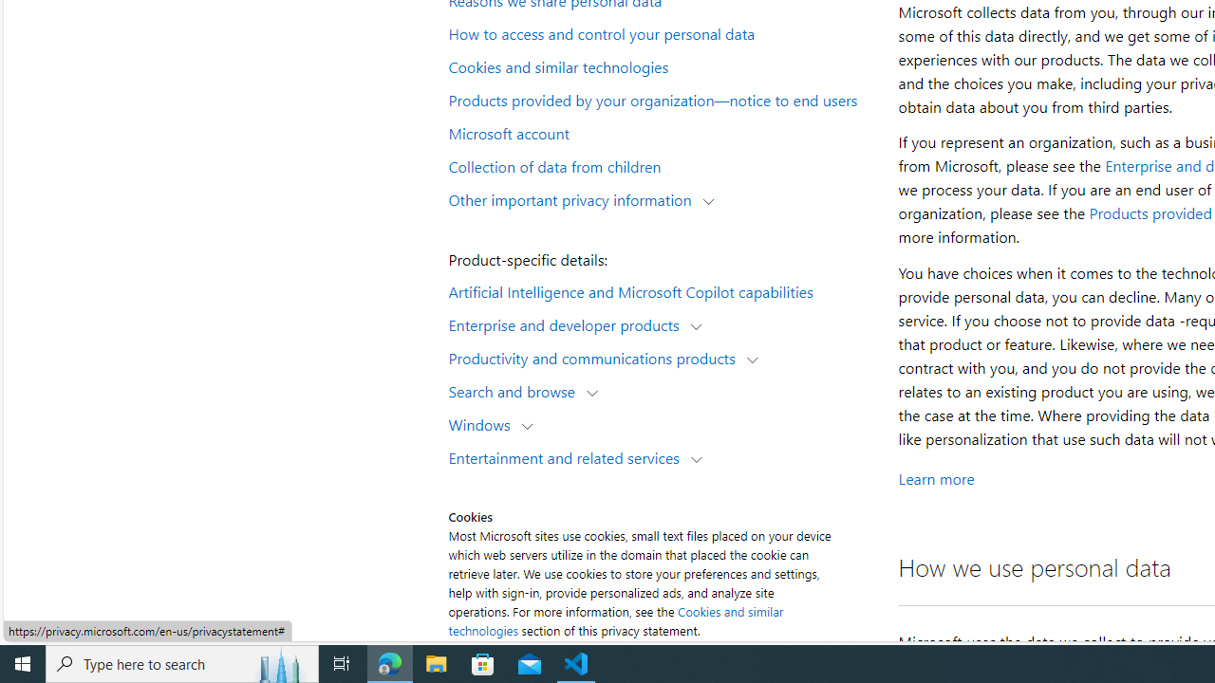 This screenshot has height=683, width=1215. I want to click on Windows, so click(484, 423).